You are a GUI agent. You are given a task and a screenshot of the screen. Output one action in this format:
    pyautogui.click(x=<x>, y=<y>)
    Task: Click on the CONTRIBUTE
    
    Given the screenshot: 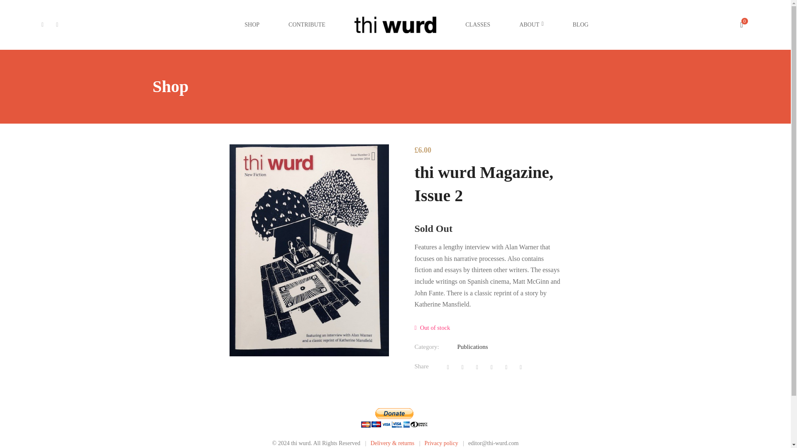 What is the action you would take?
    pyautogui.click(x=307, y=25)
    